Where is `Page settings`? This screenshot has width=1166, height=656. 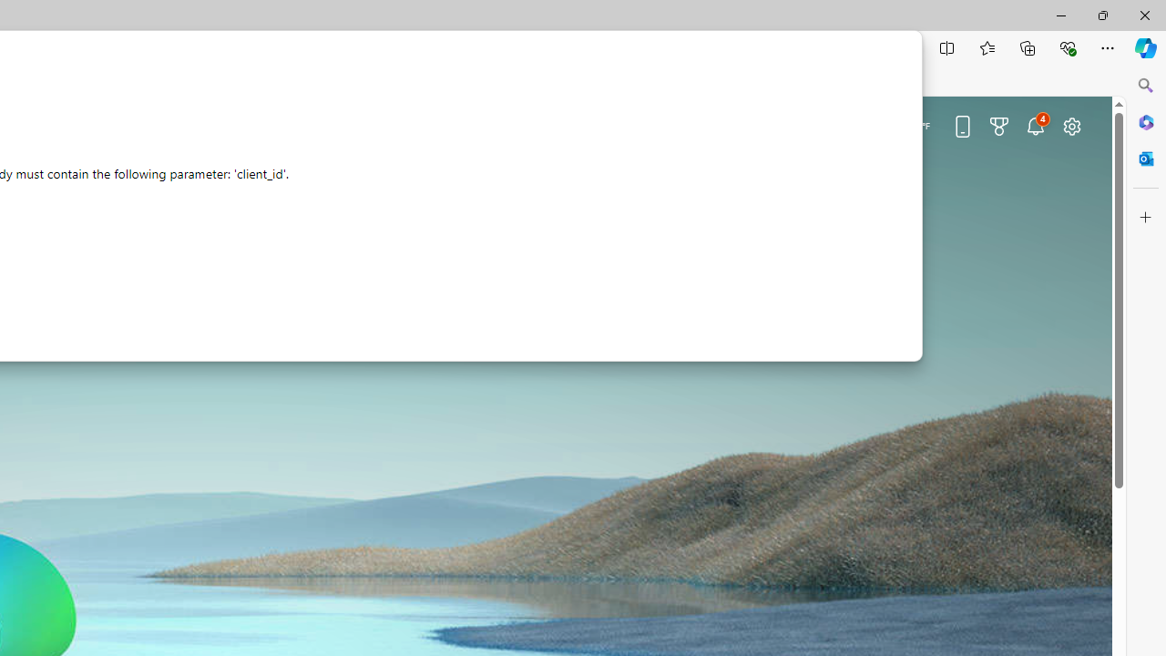 Page settings is located at coordinates (1071, 126).